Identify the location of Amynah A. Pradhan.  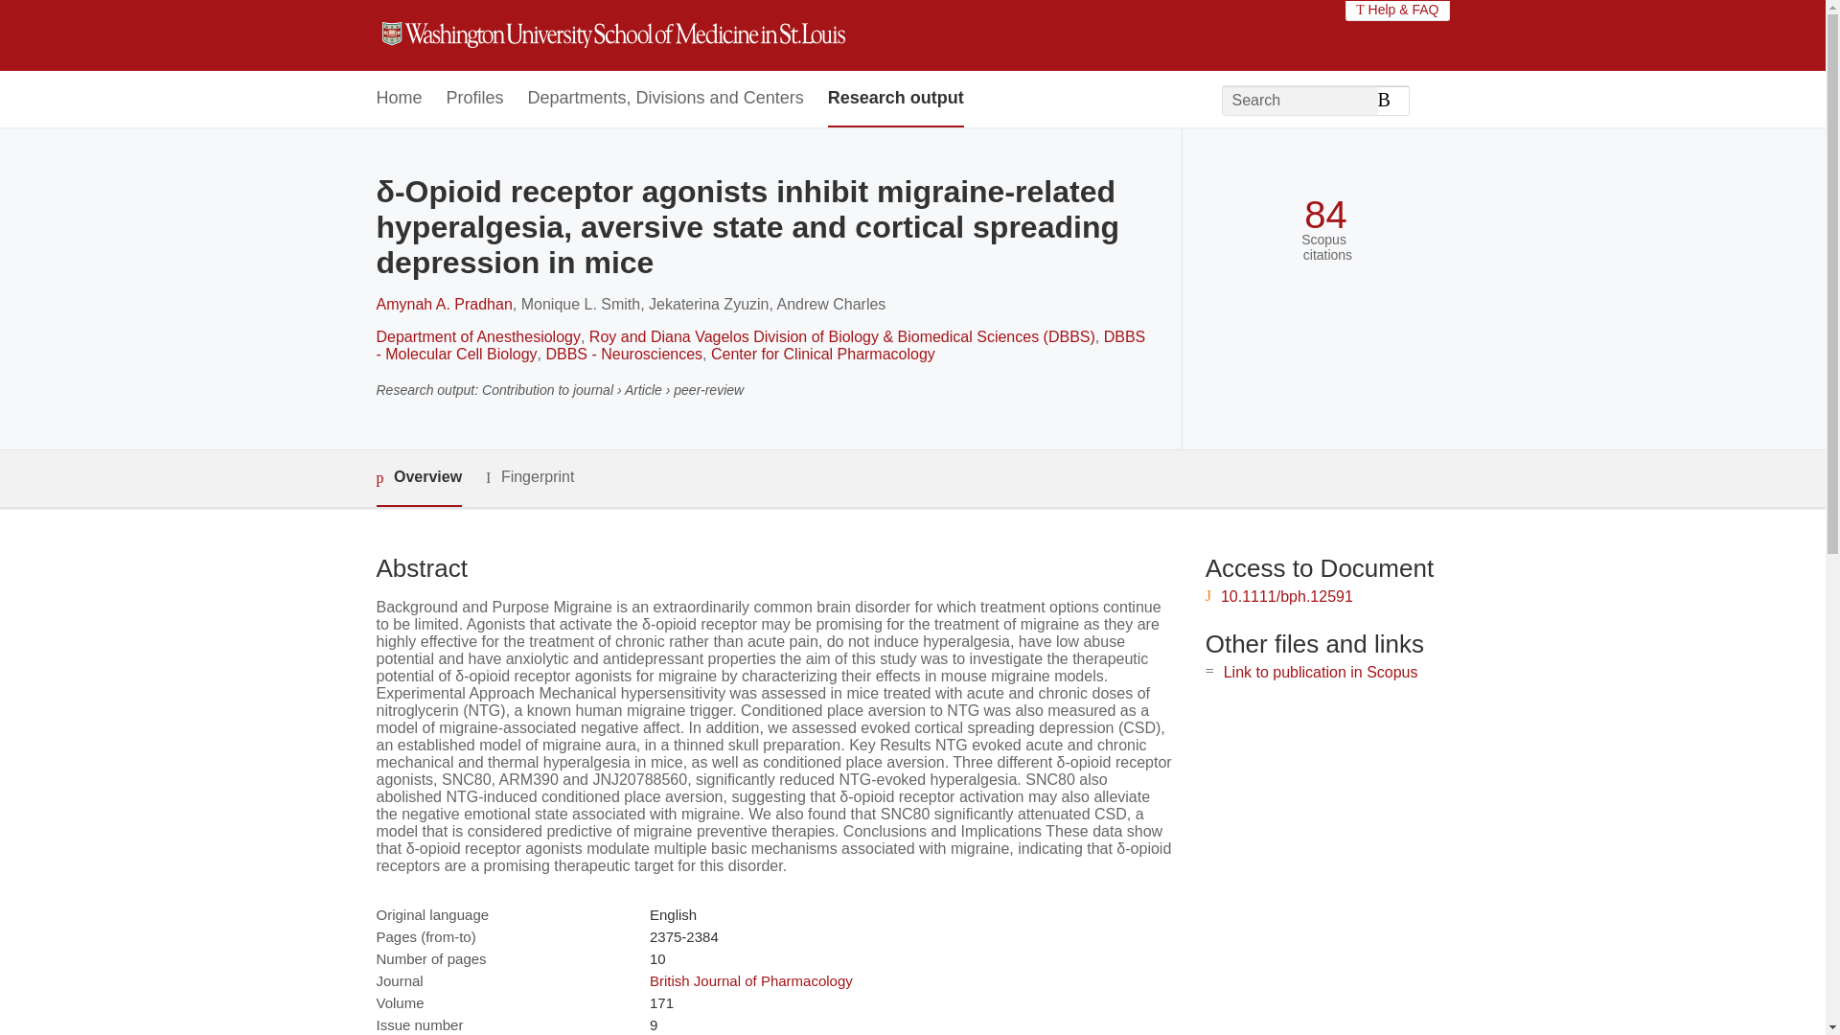
(443, 304).